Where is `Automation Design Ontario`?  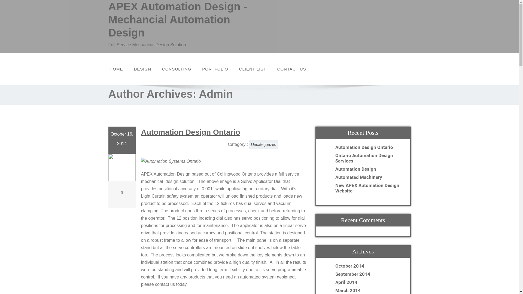
Automation Design Ontario is located at coordinates (191, 132).